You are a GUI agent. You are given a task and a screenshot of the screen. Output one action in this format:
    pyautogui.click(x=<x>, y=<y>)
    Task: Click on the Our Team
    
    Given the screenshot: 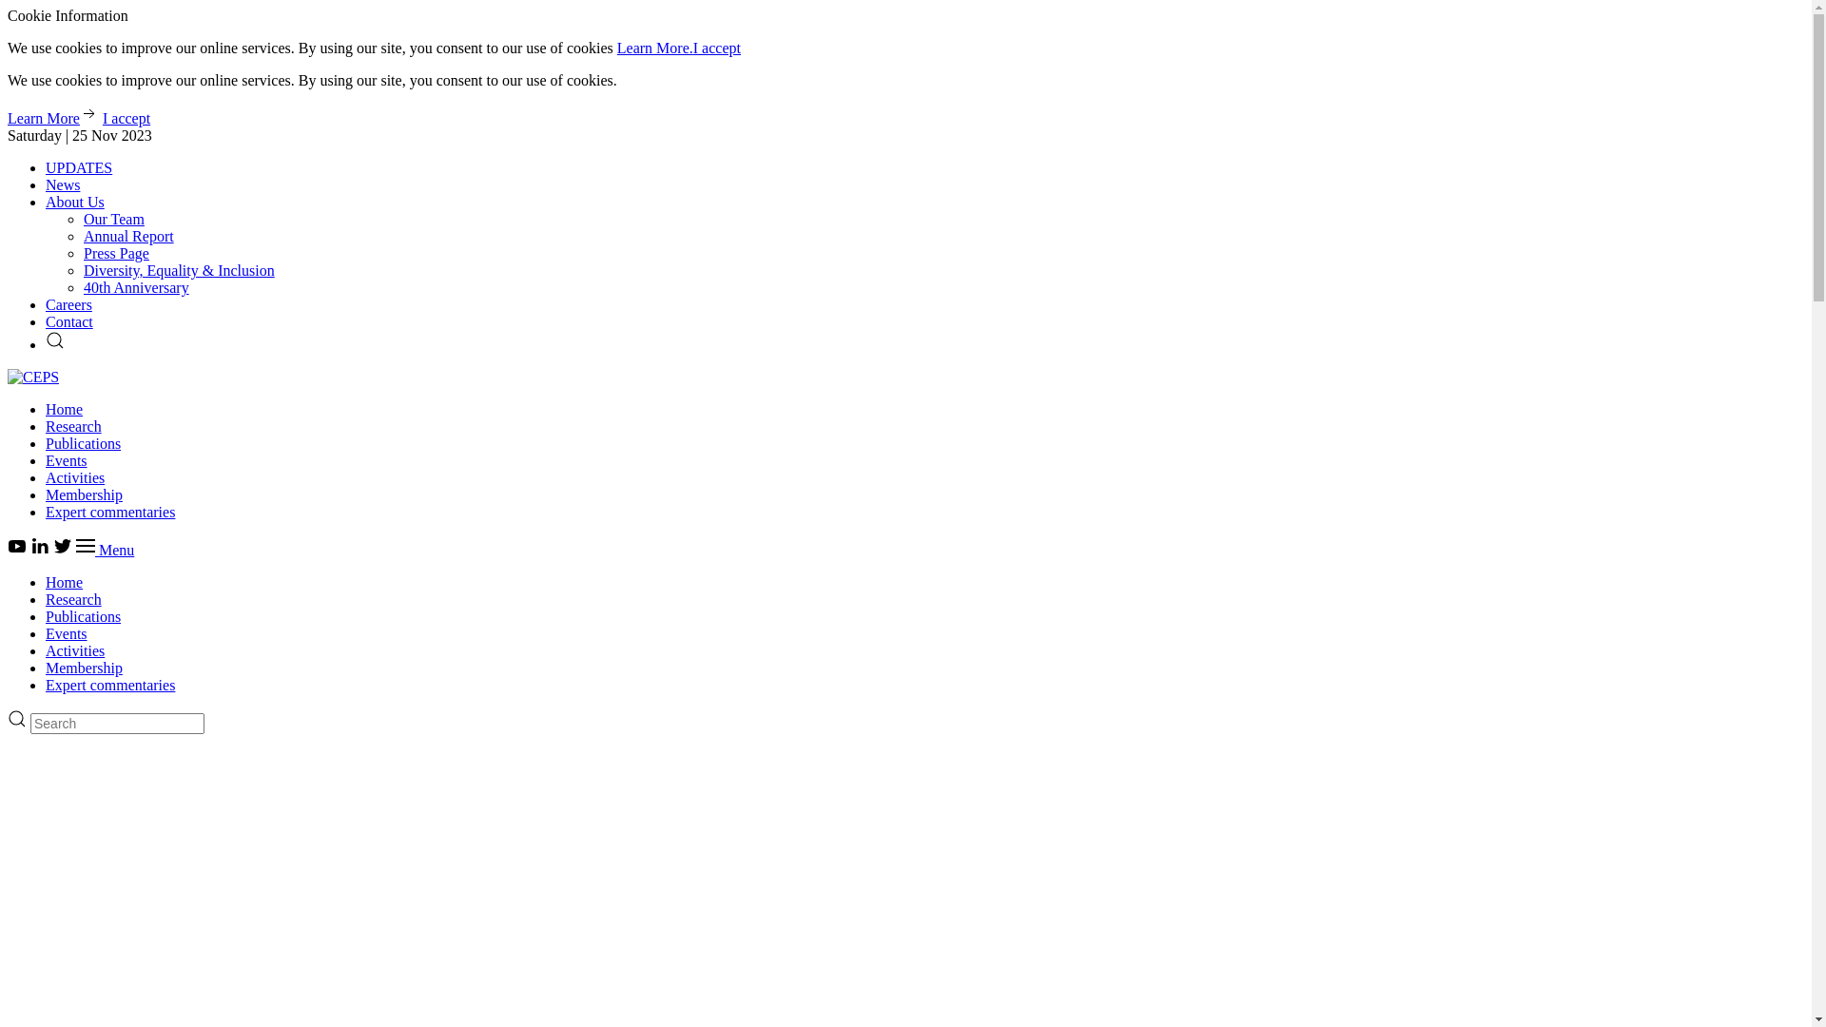 What is the action you would take?
    pyautogui.click(x=114, y=219)
    